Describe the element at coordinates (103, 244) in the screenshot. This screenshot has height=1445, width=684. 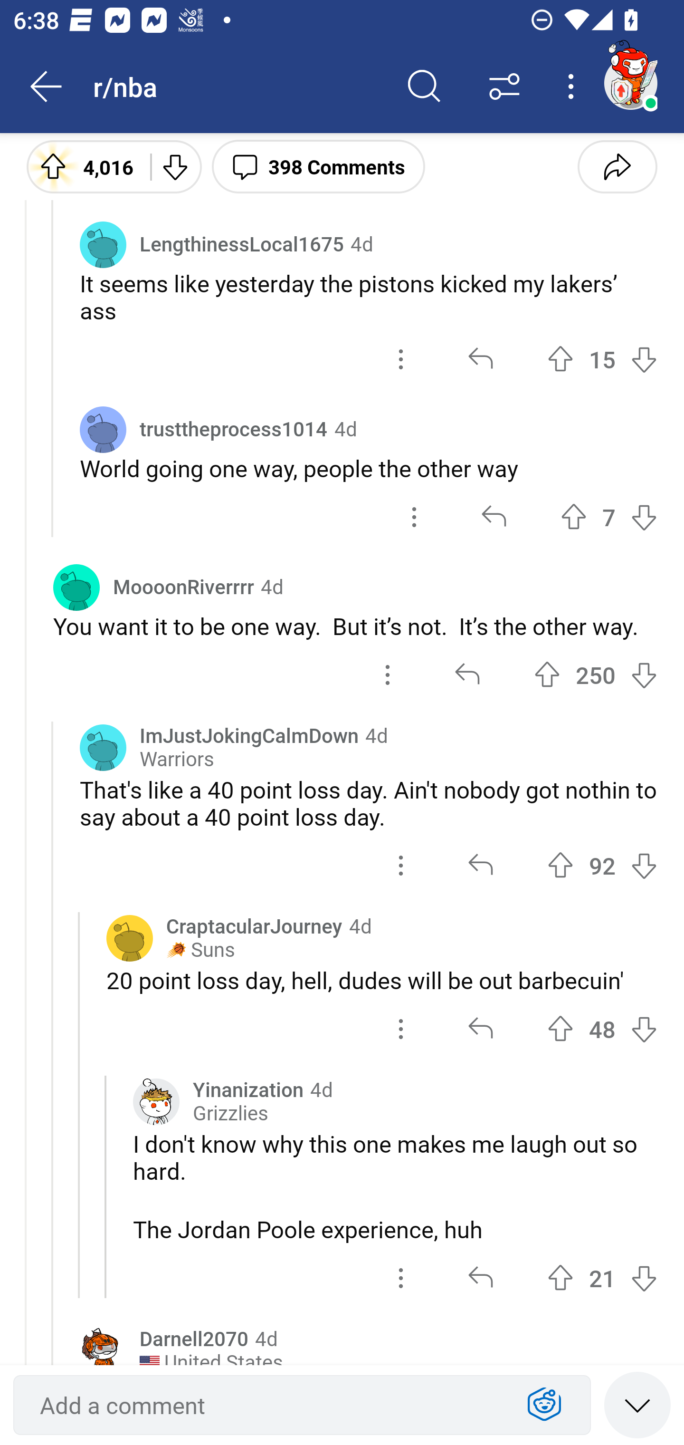
I see `Avatar` at that location.